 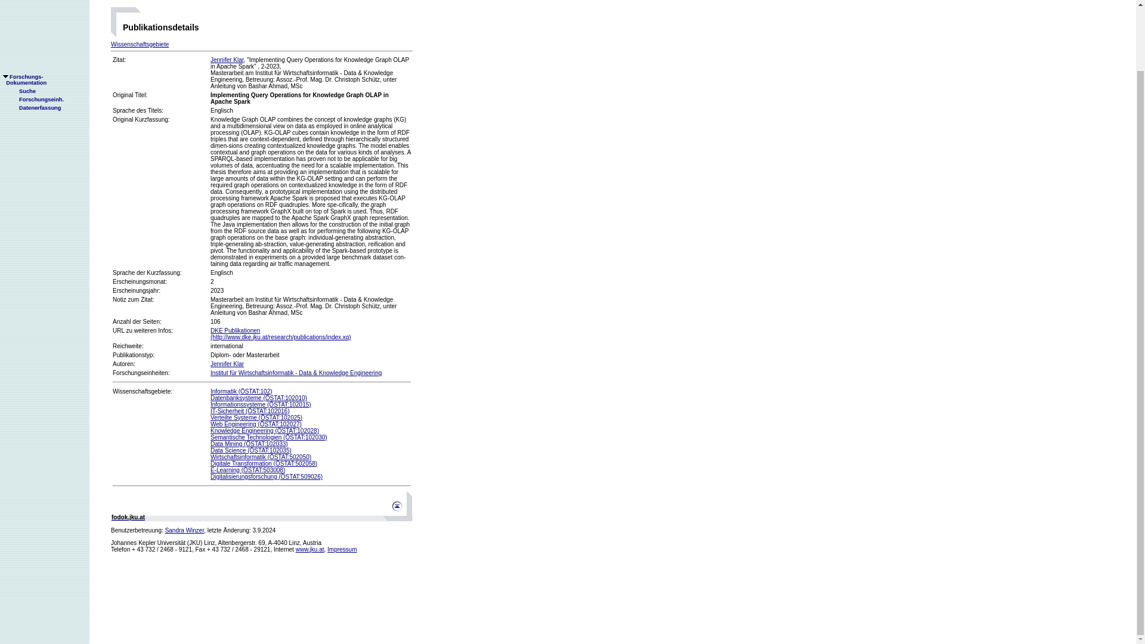 What do you see at coordinates (342, 549) in the screenshot?
I see `Impressum` at bounding box center [342, 549].